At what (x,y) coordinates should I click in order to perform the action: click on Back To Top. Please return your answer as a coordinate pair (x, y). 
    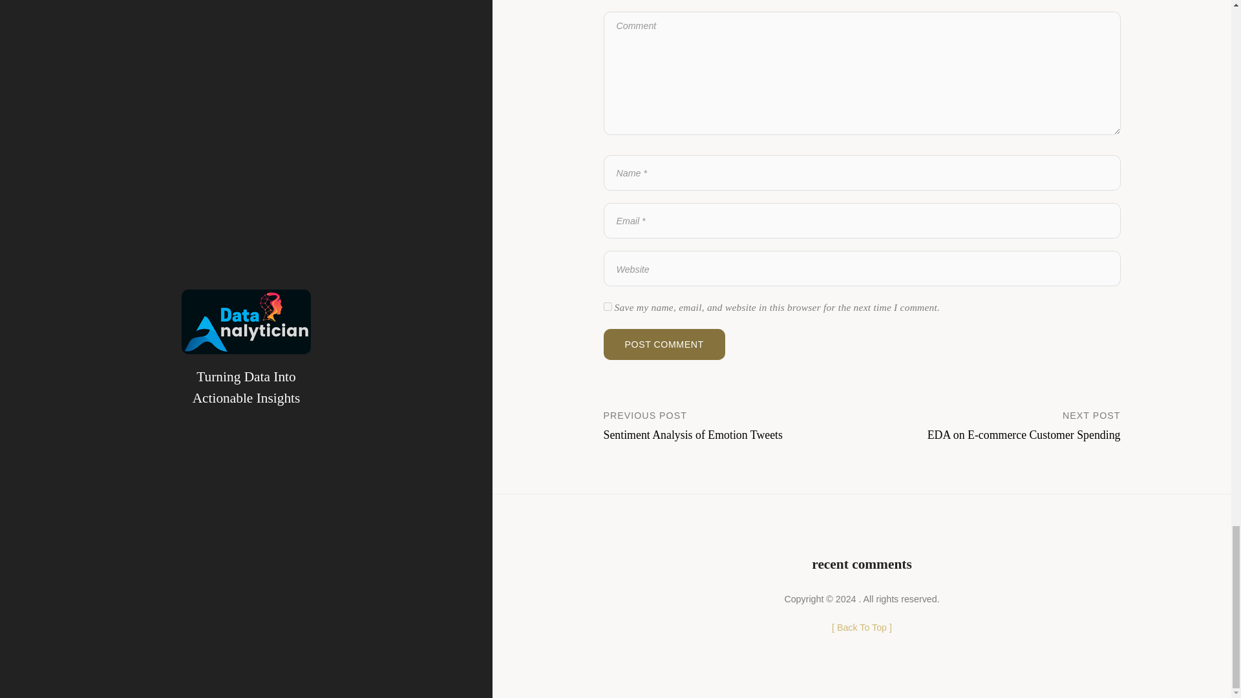
    Looking at the image, I should click on (733, 425).